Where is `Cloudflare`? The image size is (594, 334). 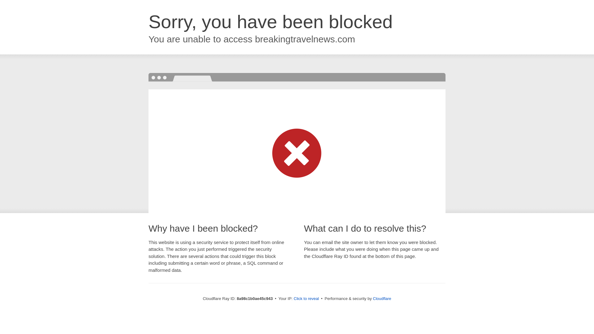
Cloudflare is located at coordinates (382, 298).